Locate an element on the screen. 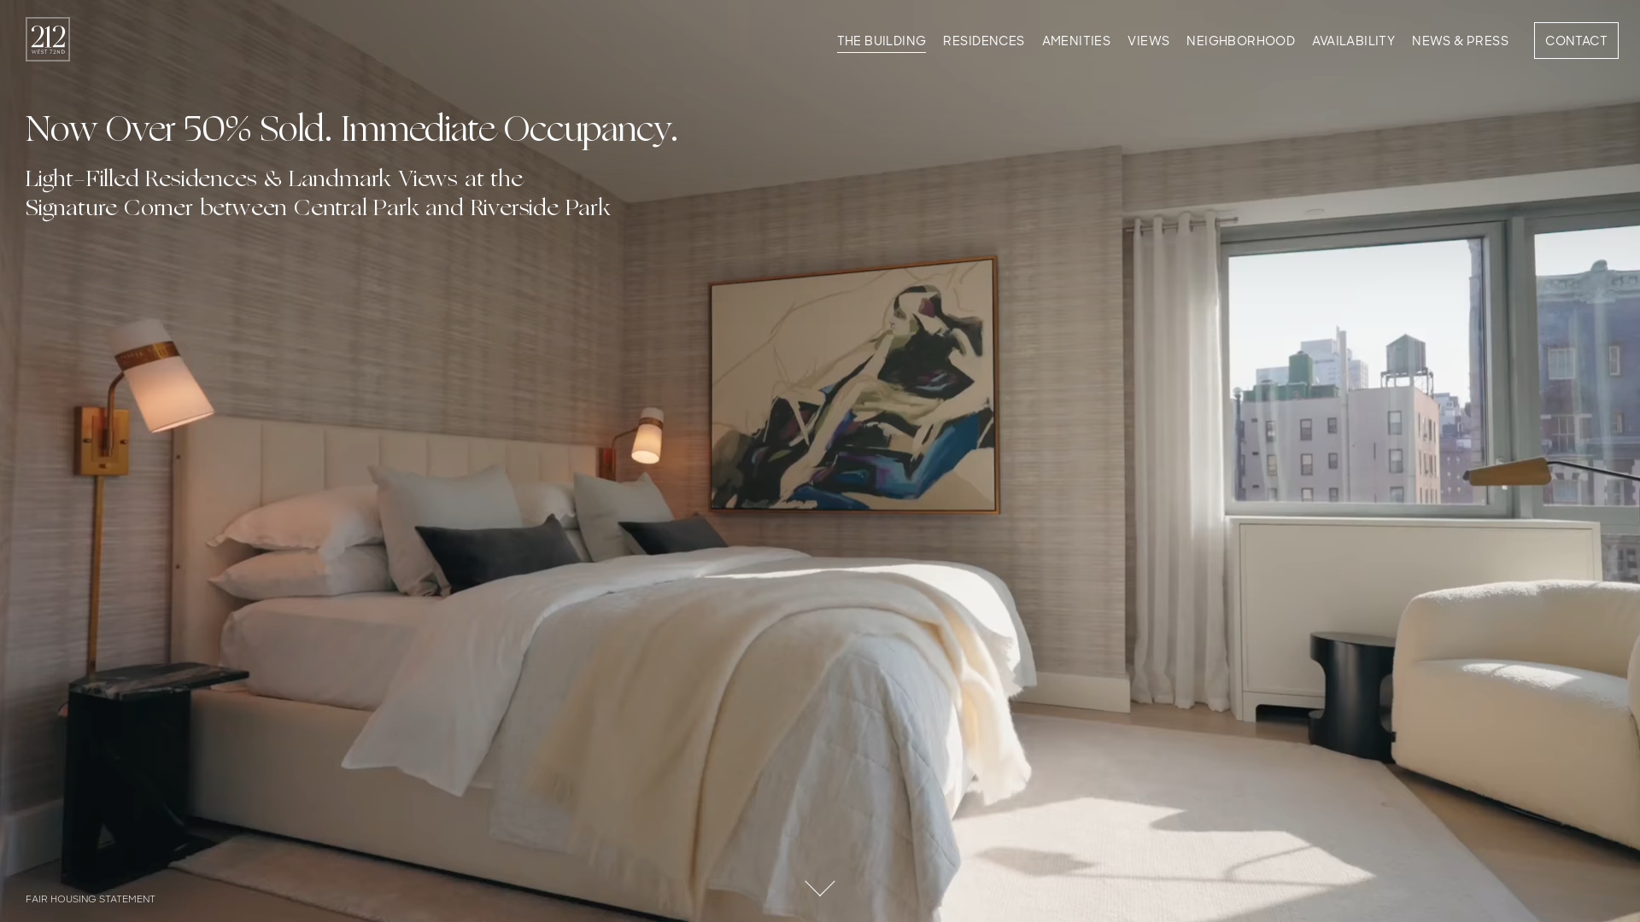 The width and height of the screenshot is (1640, 922). THE BUILDING
(CURRENT PAGE) is located at coordinates (881, 44).